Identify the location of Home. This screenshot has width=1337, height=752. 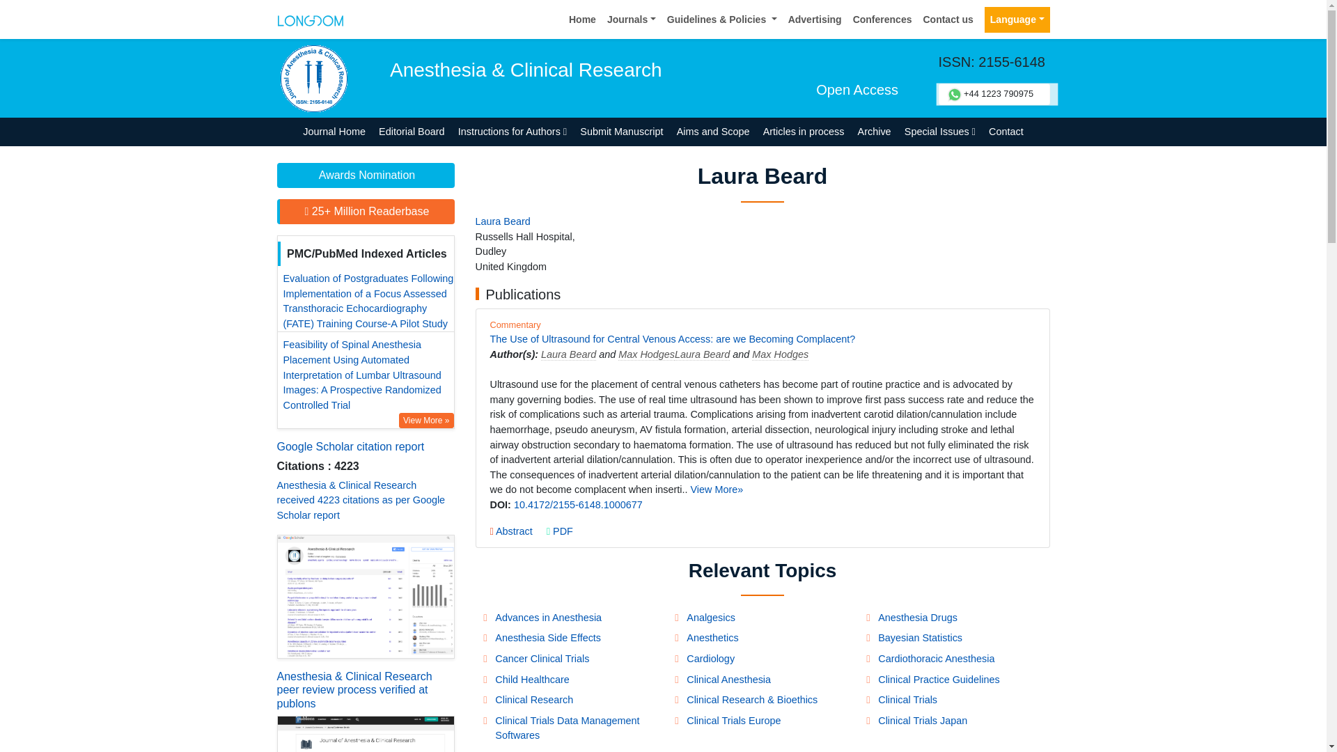
(582, 19).